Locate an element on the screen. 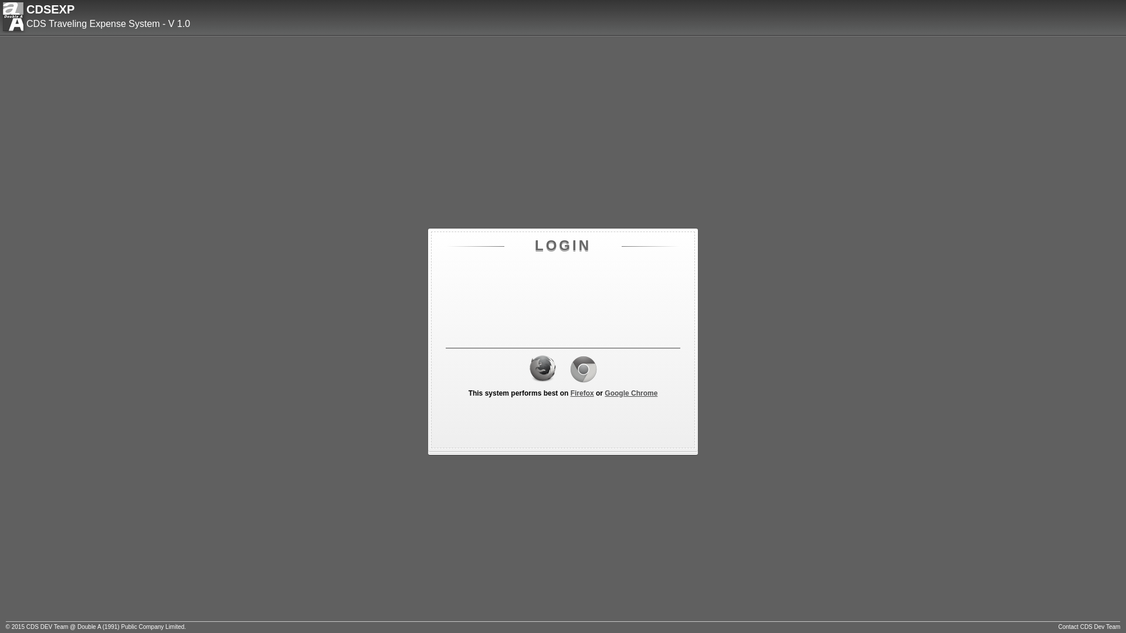 This screenshot has width=1126, height=633. Google Chrome is located at coordinates (631, 393).